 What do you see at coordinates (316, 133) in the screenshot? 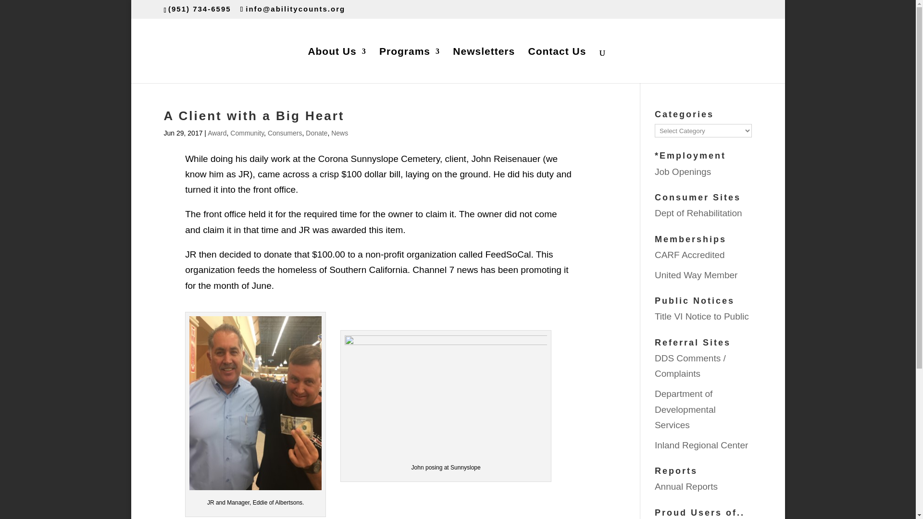
I see `Donate` at bounding box center [316, 133].